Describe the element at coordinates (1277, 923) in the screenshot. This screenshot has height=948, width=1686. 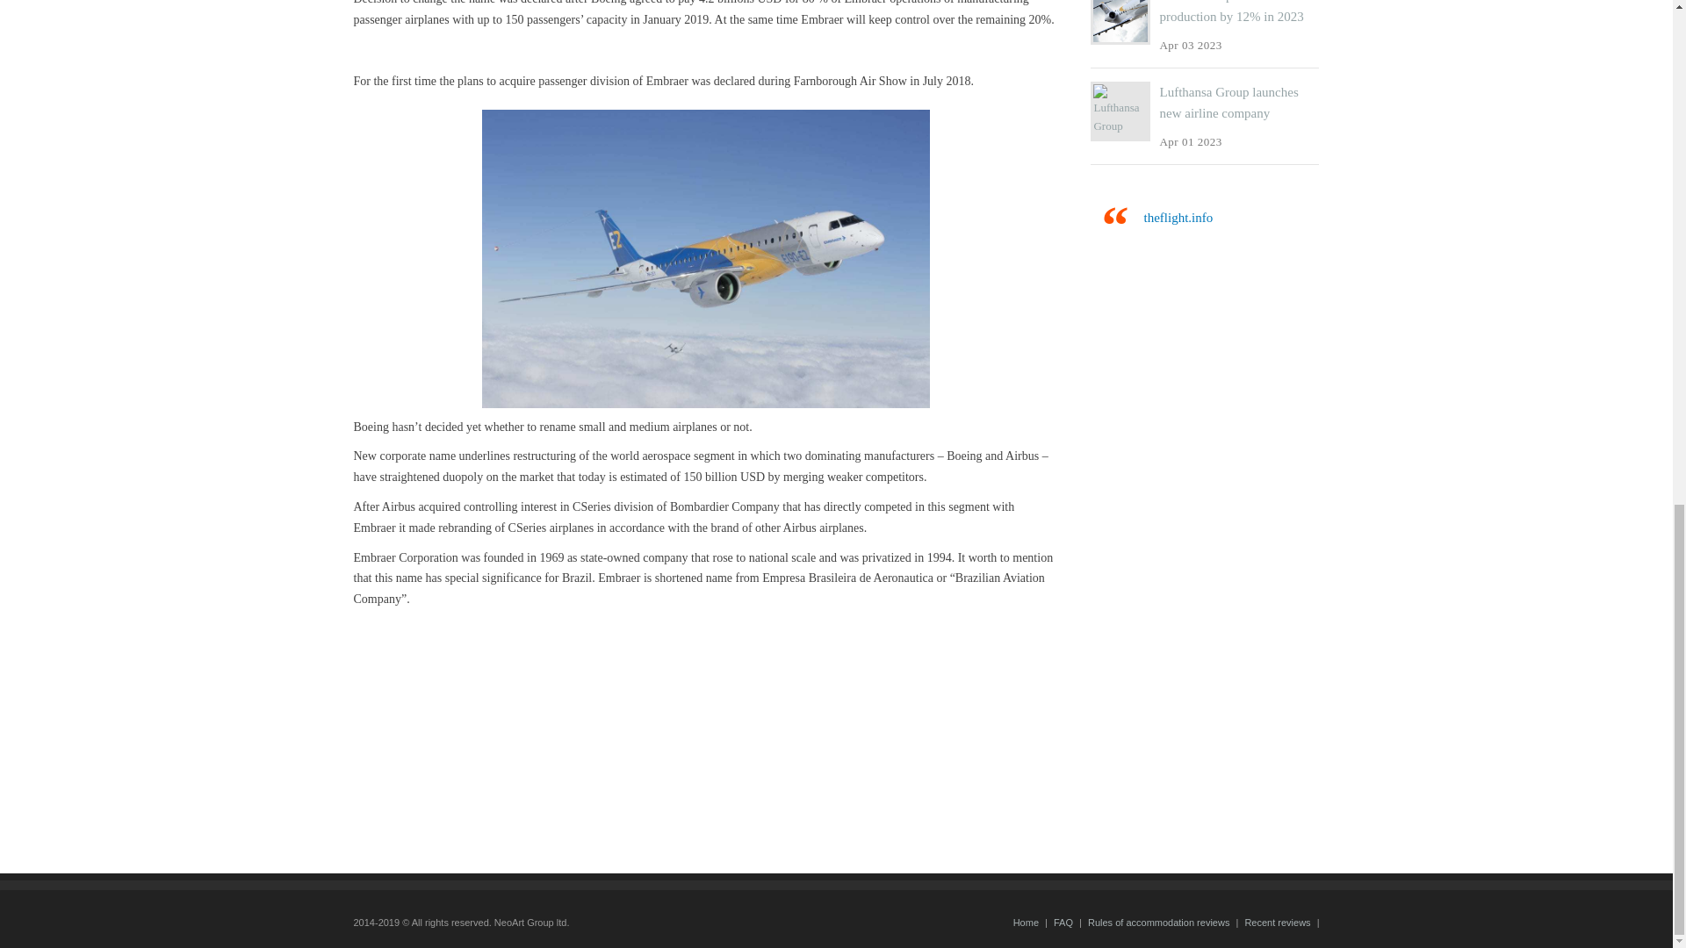
I see `Recent reviews` at that location.